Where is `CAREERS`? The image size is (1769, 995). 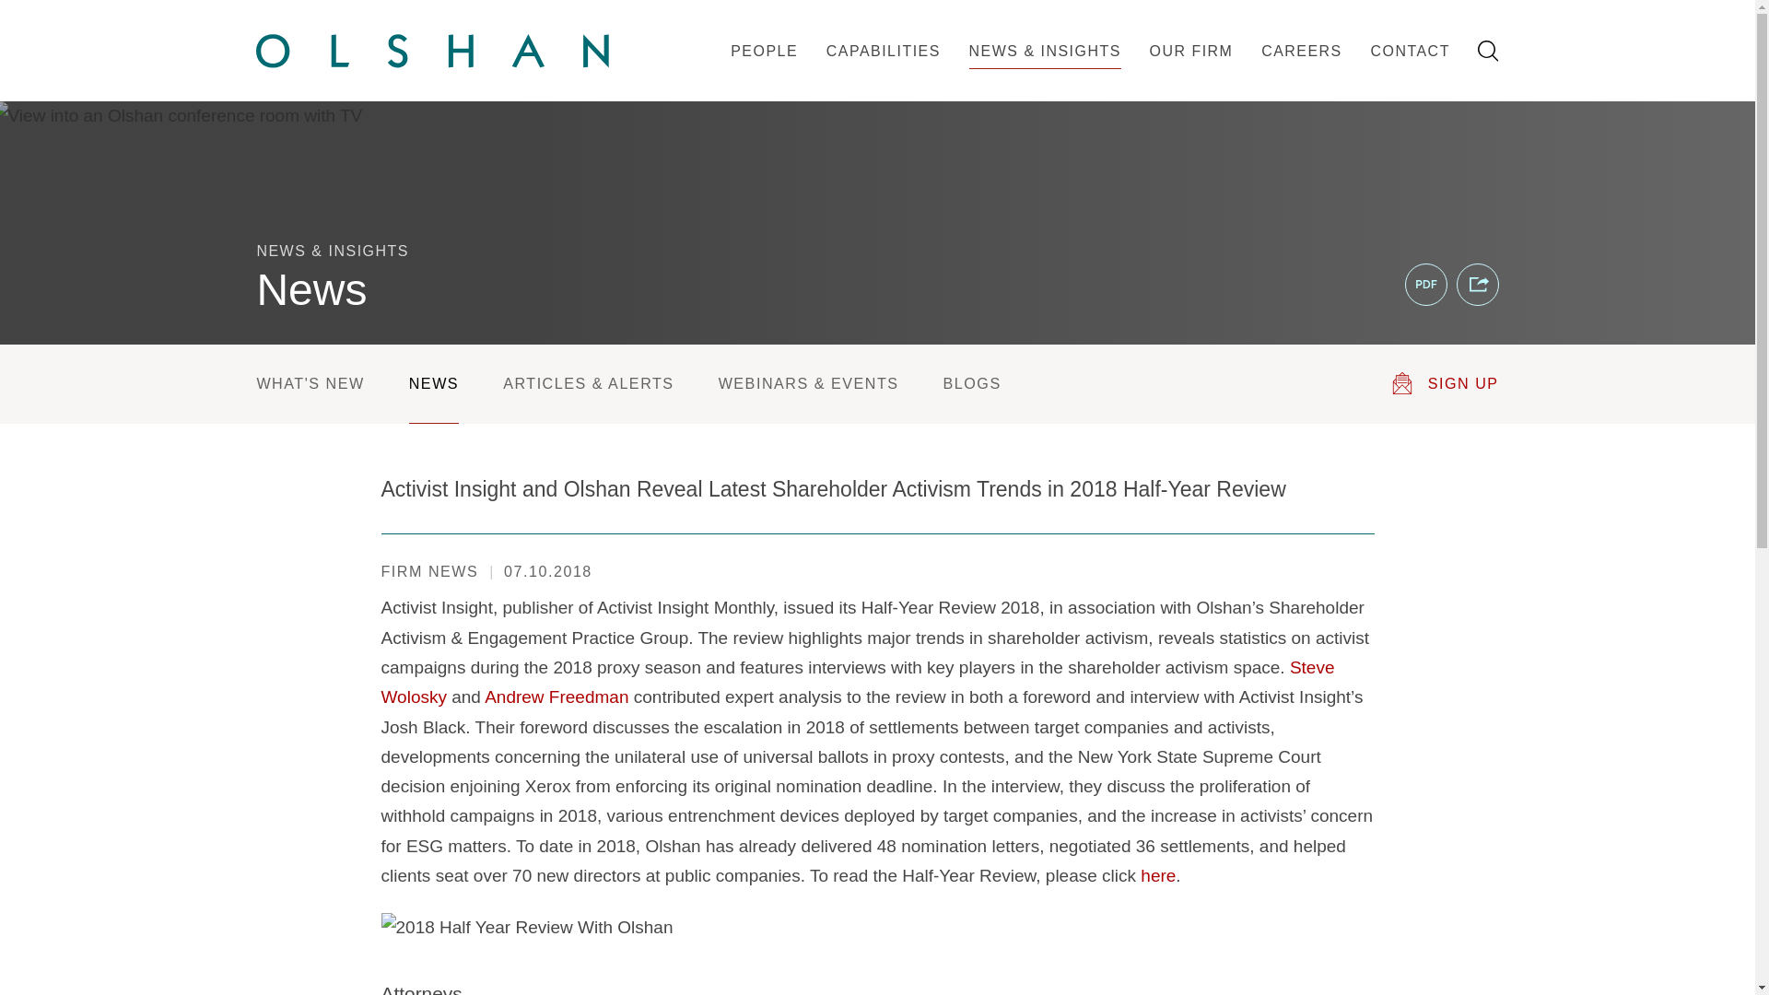 CAREERS is located at coordinates (1301, 70).